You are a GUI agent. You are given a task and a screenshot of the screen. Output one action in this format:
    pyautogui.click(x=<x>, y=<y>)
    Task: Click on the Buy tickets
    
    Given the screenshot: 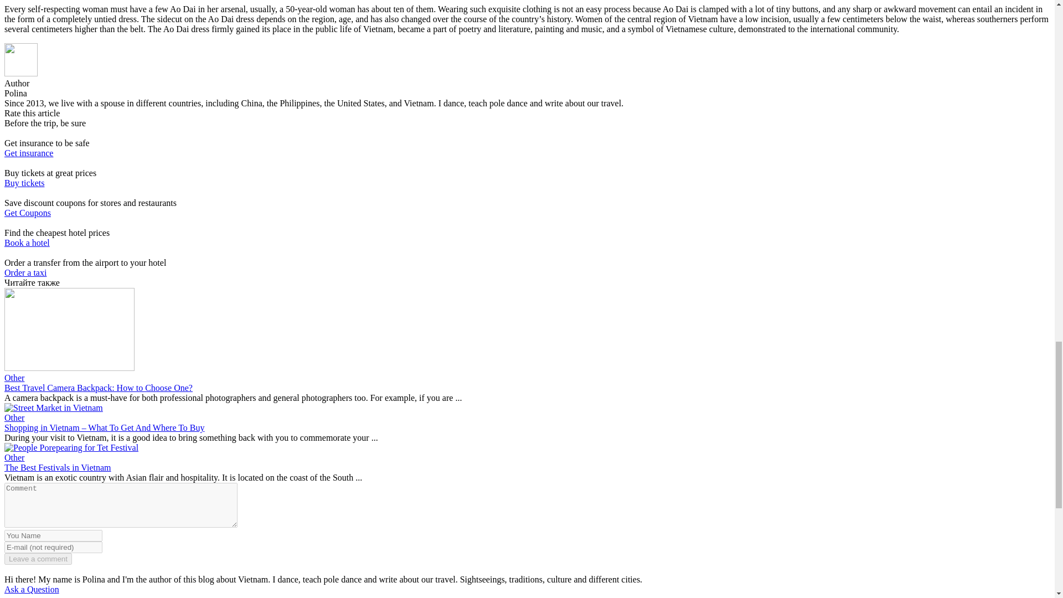 What is the action you would take?
    pyautogui.click(x=24, y=183)
    